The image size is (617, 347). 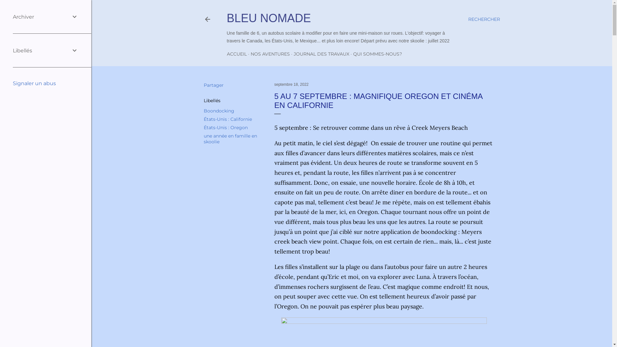 What do you see at coordinates (270, 54) in the screenshot?
I see `NOS AVENTURES` at bounding box center [270, 54].